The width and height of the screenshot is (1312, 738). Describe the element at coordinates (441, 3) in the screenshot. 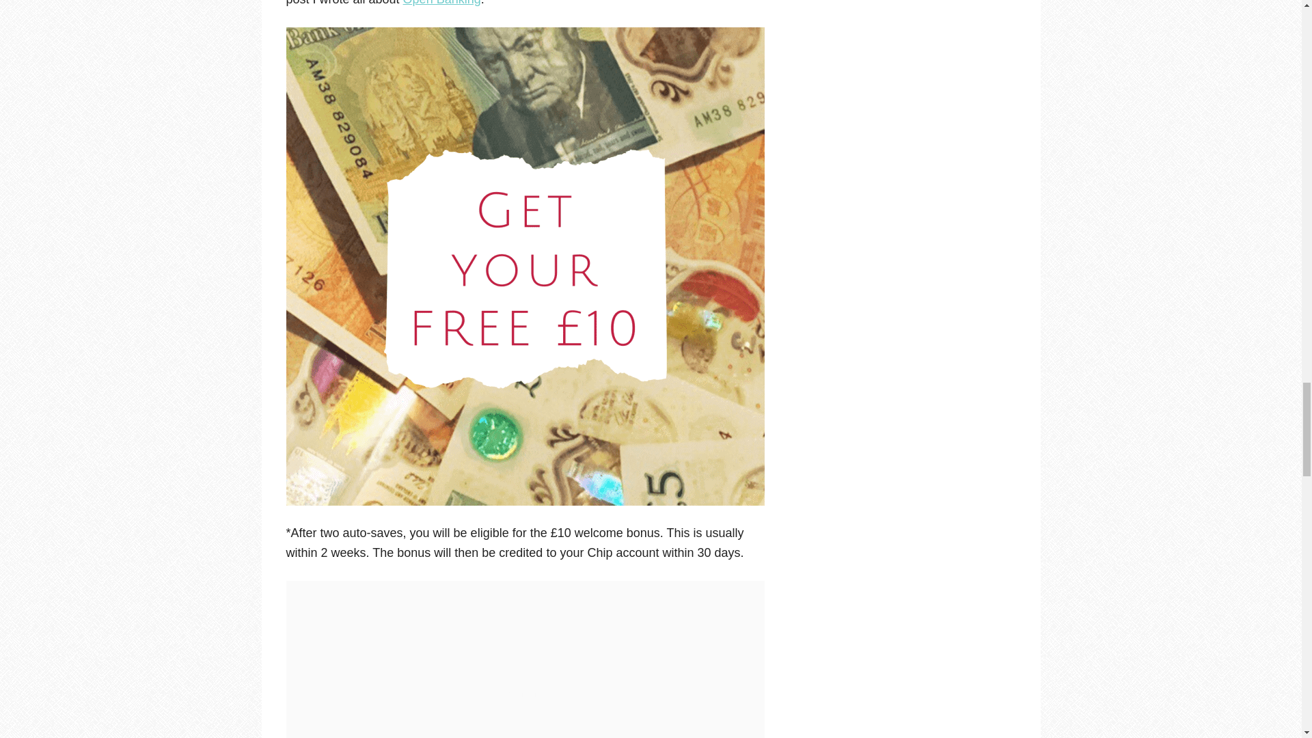

I see `Open Banking` at that location.